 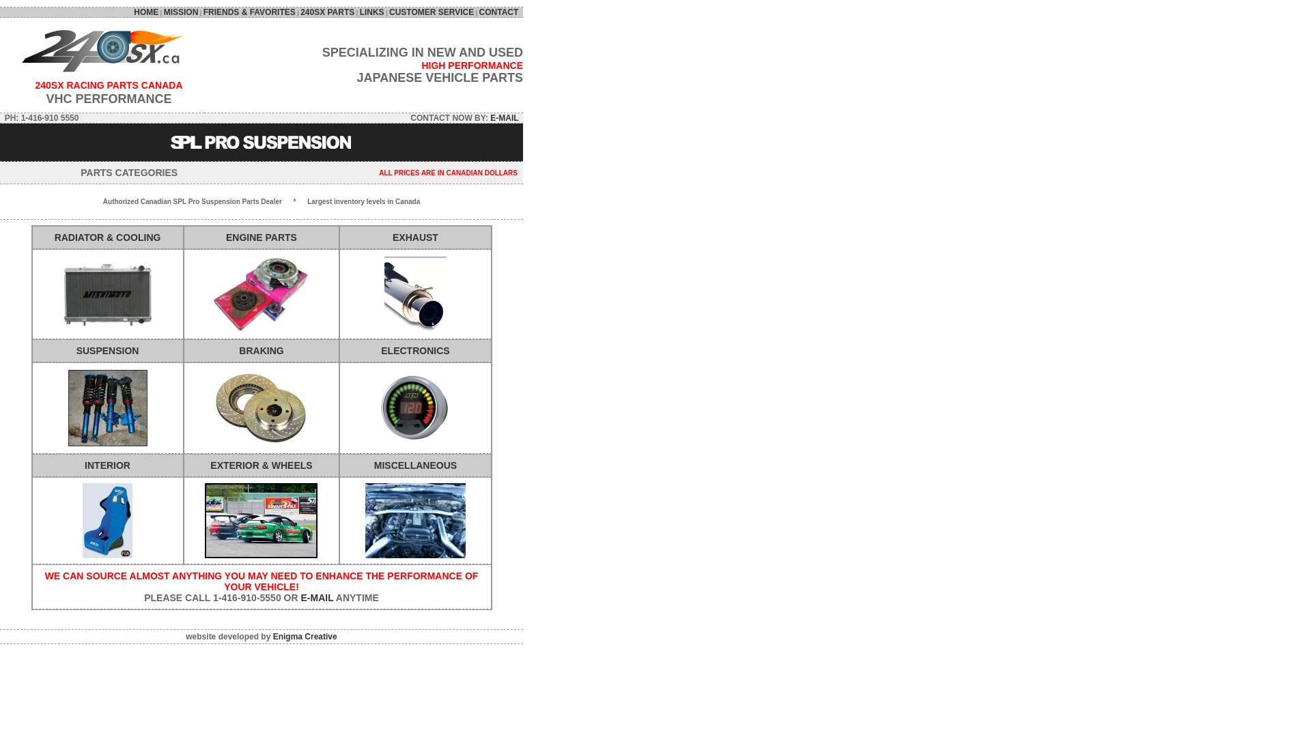 What do you see at coordinates (261, 351) in the screenshot?
I see `BRAKING` at bounding box center [261, 351].